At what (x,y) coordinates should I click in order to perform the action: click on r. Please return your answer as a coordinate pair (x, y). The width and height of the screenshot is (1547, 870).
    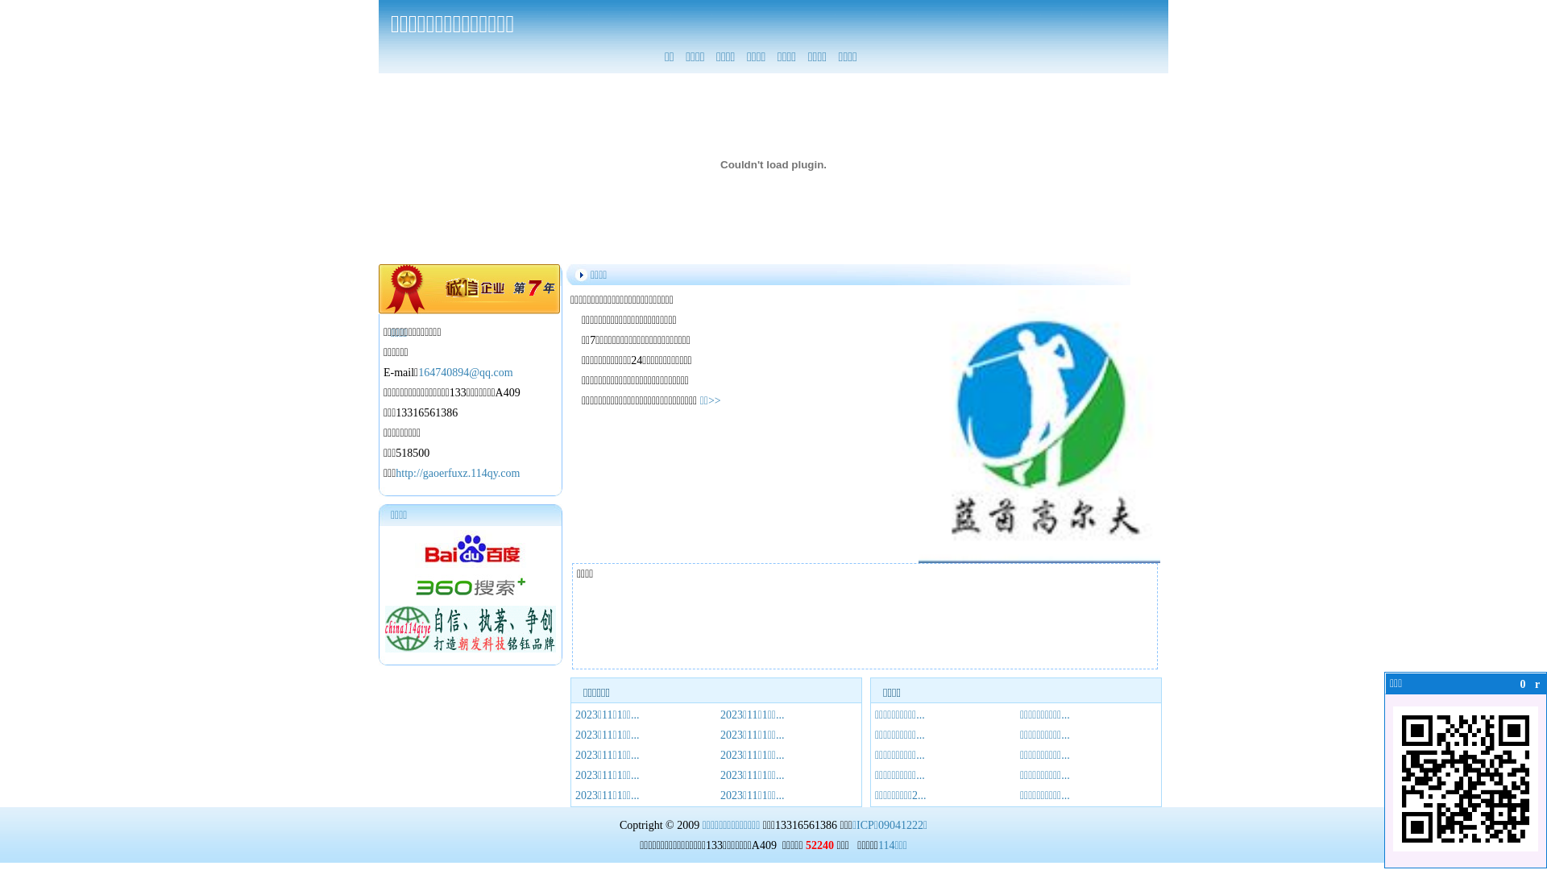
    Looking at the image, I should click on (1537, 685).